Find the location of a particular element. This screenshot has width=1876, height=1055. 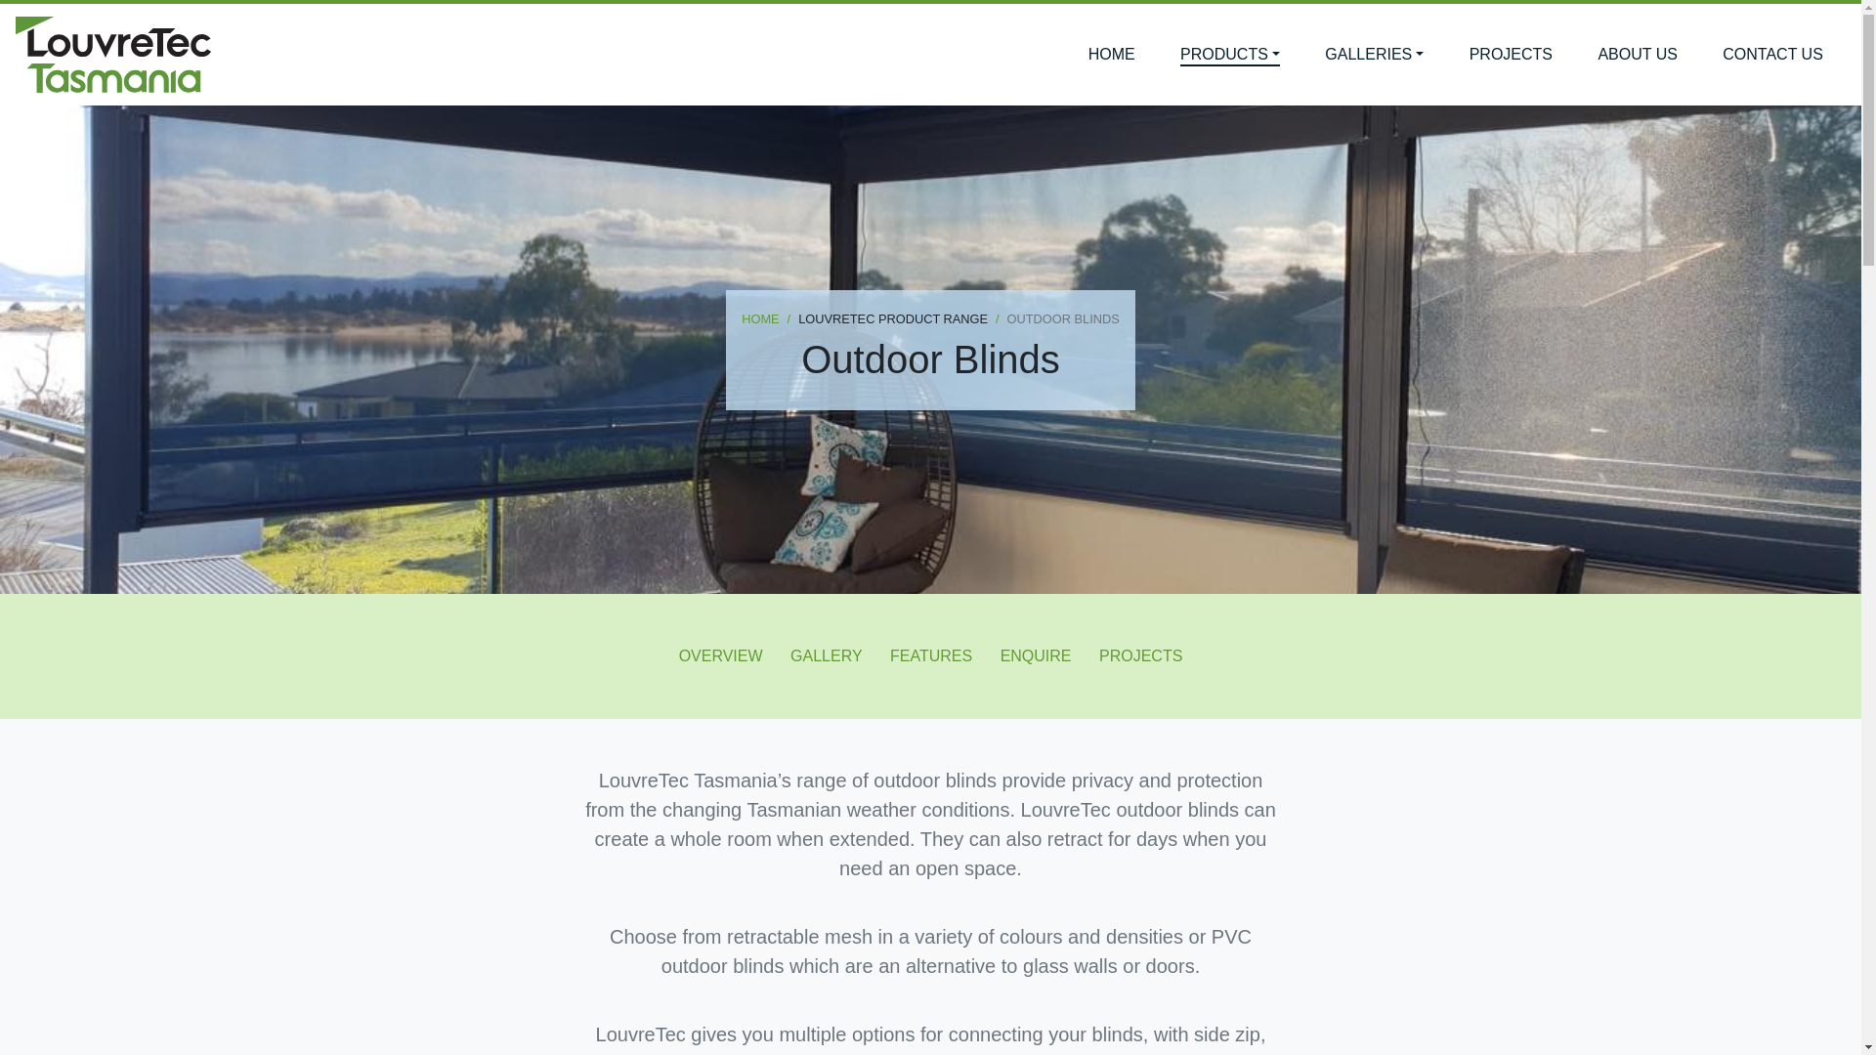

GALLERIES is located at coordinates (1374, 54).